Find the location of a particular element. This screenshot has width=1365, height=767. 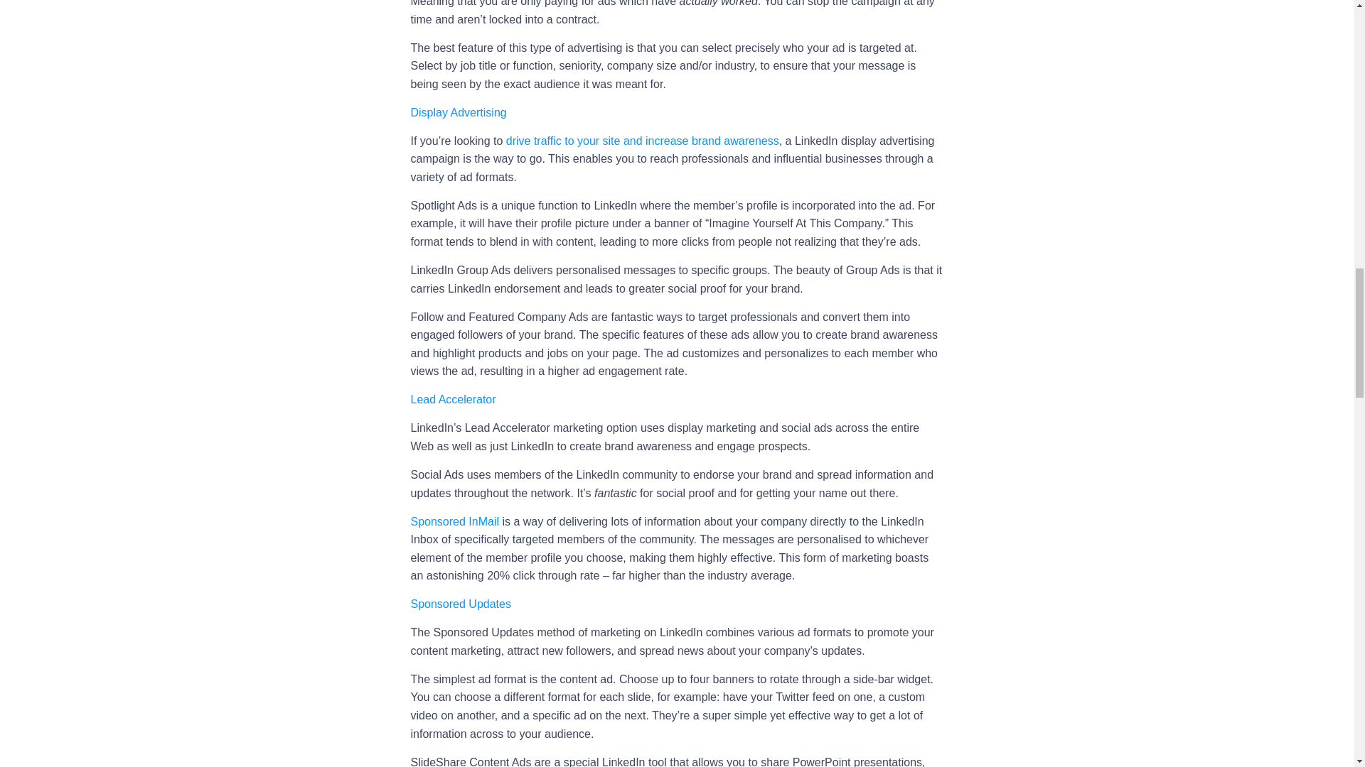

Display Advertising is located at coordinates (458, 112).